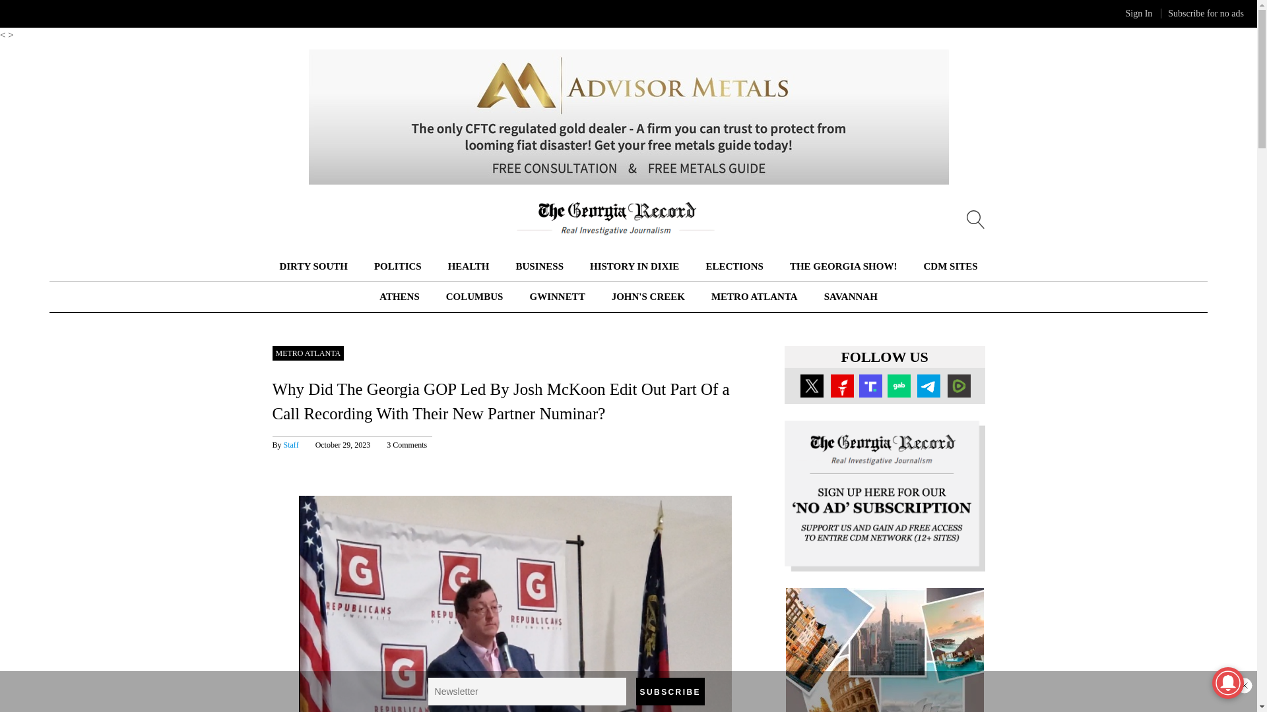  Describe the element at coordinates (670, 692) in the screenshot. I see `SUBSCRIBE` at that location.